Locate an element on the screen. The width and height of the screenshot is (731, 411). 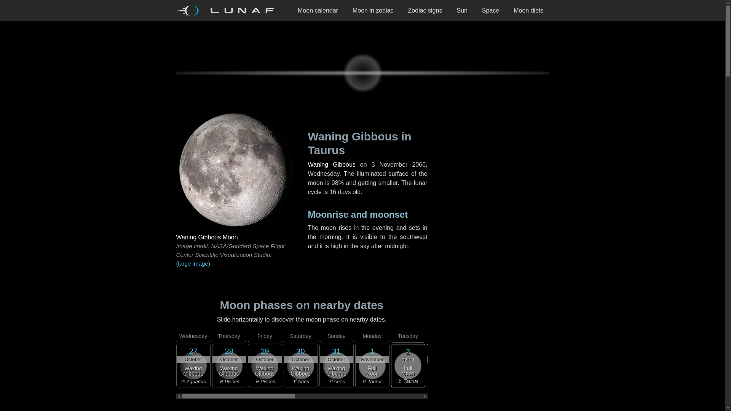
Moon calendar is located at coordinates (318, 11).